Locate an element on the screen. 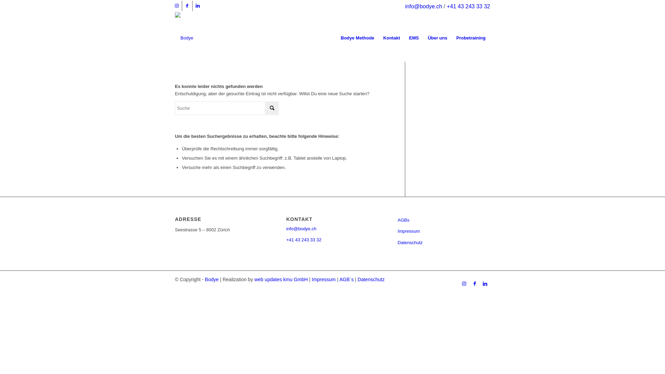 The height and width of the screenshot is (374, 665). web updates kmu GmbH is located at coordinates (281, 279).